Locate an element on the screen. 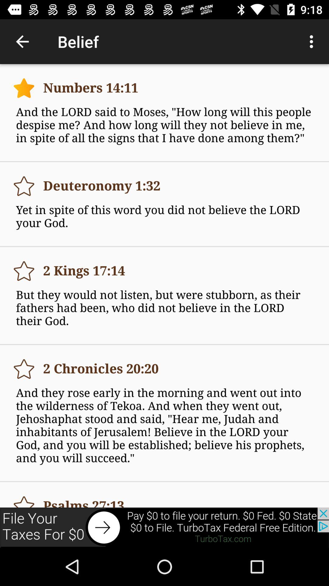 The width and height of the screenshot is (329, 586). menu simple is located at coordinates (24, 369).